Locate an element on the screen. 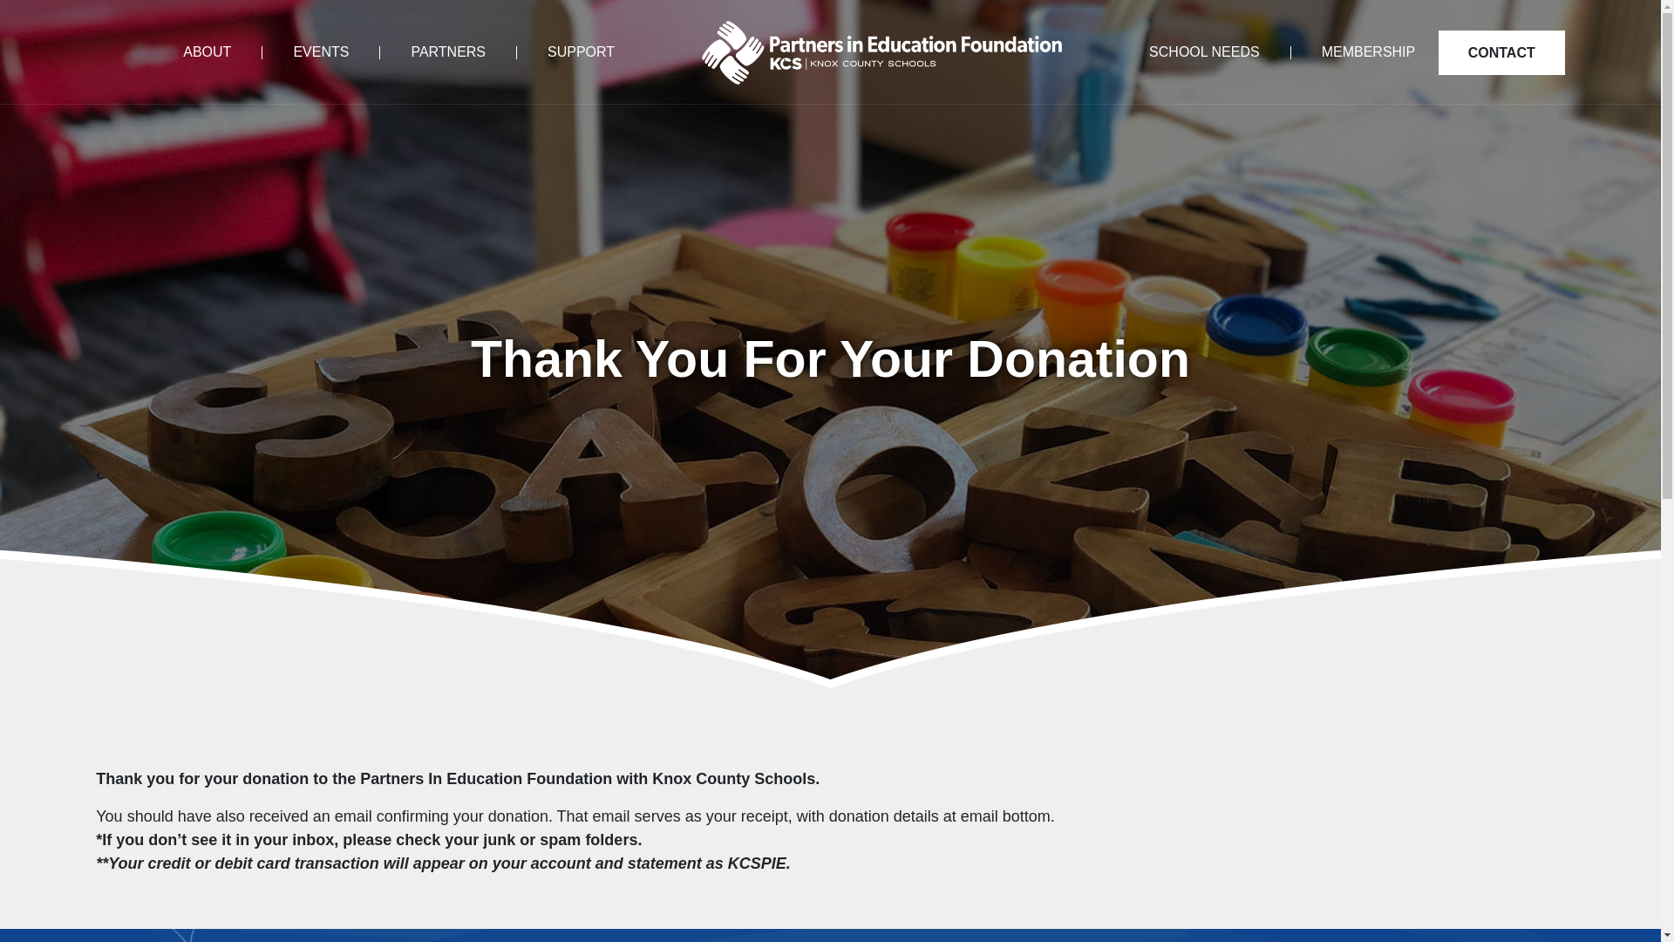 The height and width of the screenshot is (942, 1674). Partners is located at coordinates (447, 51).